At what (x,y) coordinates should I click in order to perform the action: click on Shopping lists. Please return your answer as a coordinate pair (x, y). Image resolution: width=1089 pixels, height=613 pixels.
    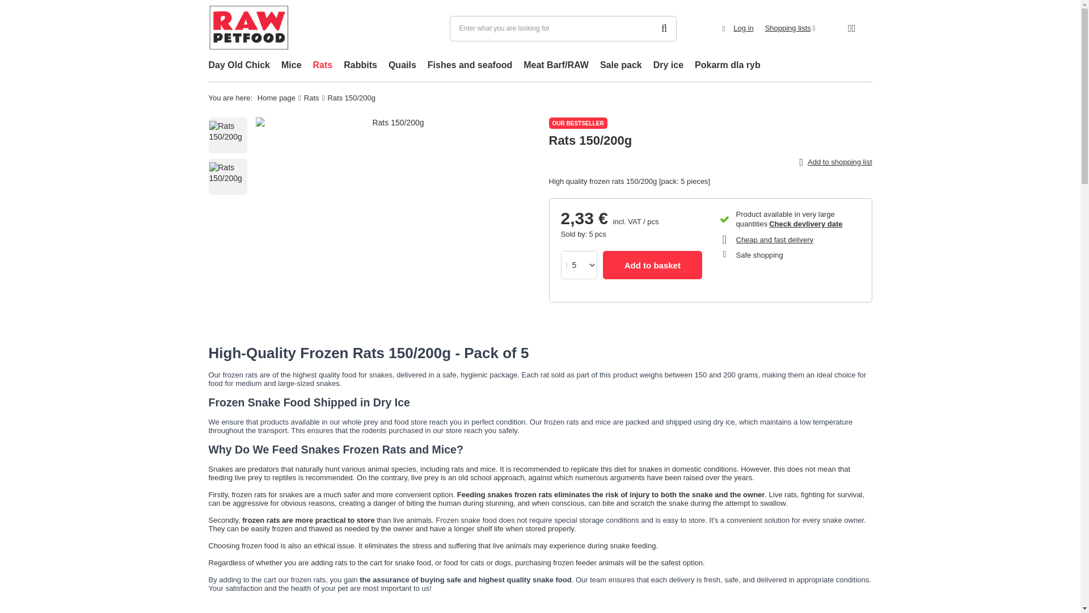
    Looking at the image, I should click on (791, 28).